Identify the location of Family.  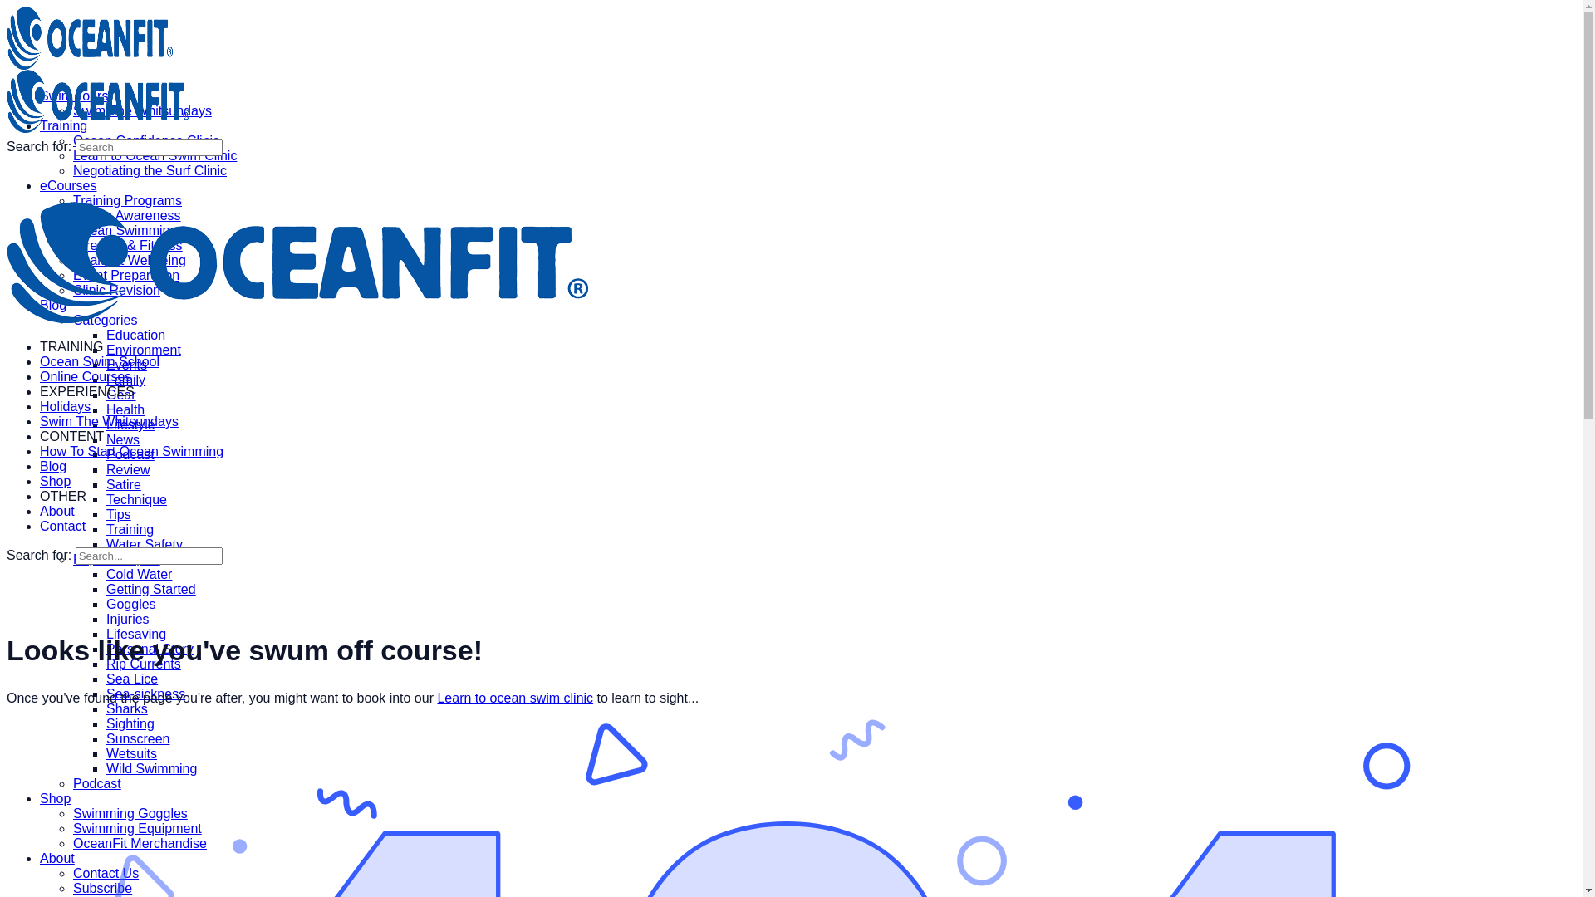
(126, 380).